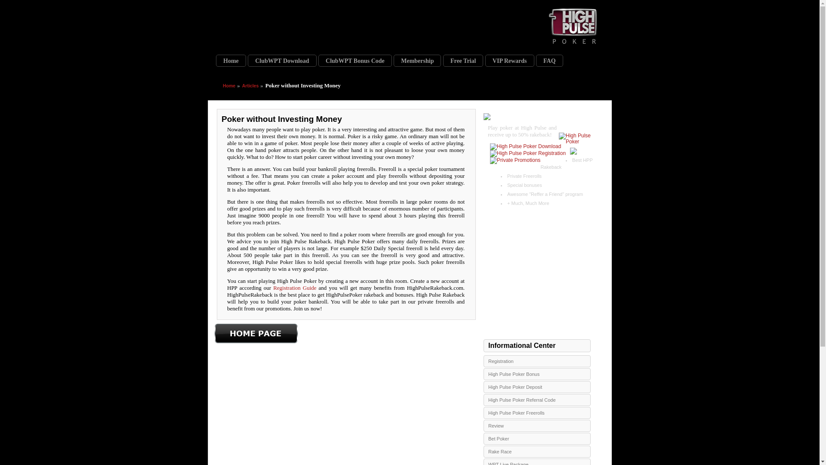  Describe the element at coordinates (537, 426) in the screenshot. I see `Review` at that location.